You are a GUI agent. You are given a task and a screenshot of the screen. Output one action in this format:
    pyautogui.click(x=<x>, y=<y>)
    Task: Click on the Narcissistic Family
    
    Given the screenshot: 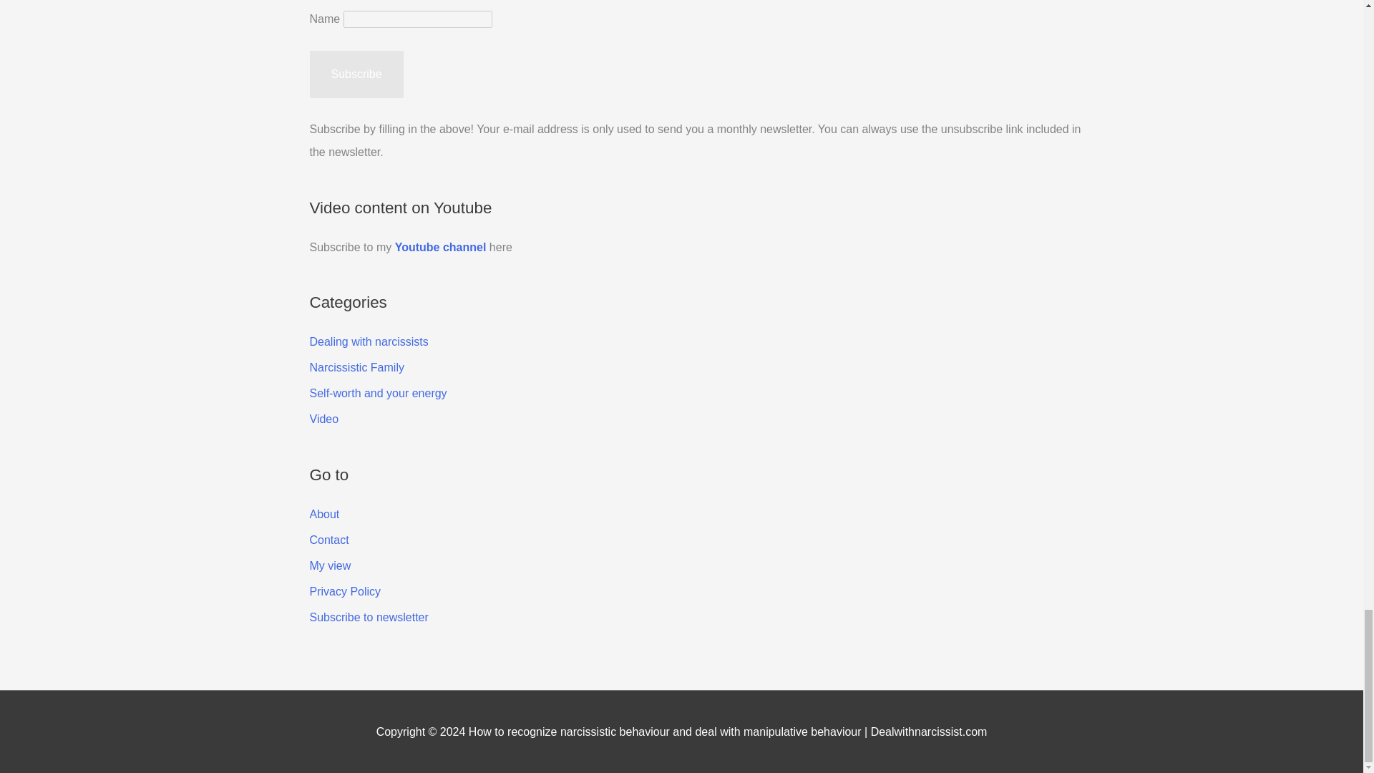 What is the action you would take?
    pyautogui.click(x=356, y=367)
    